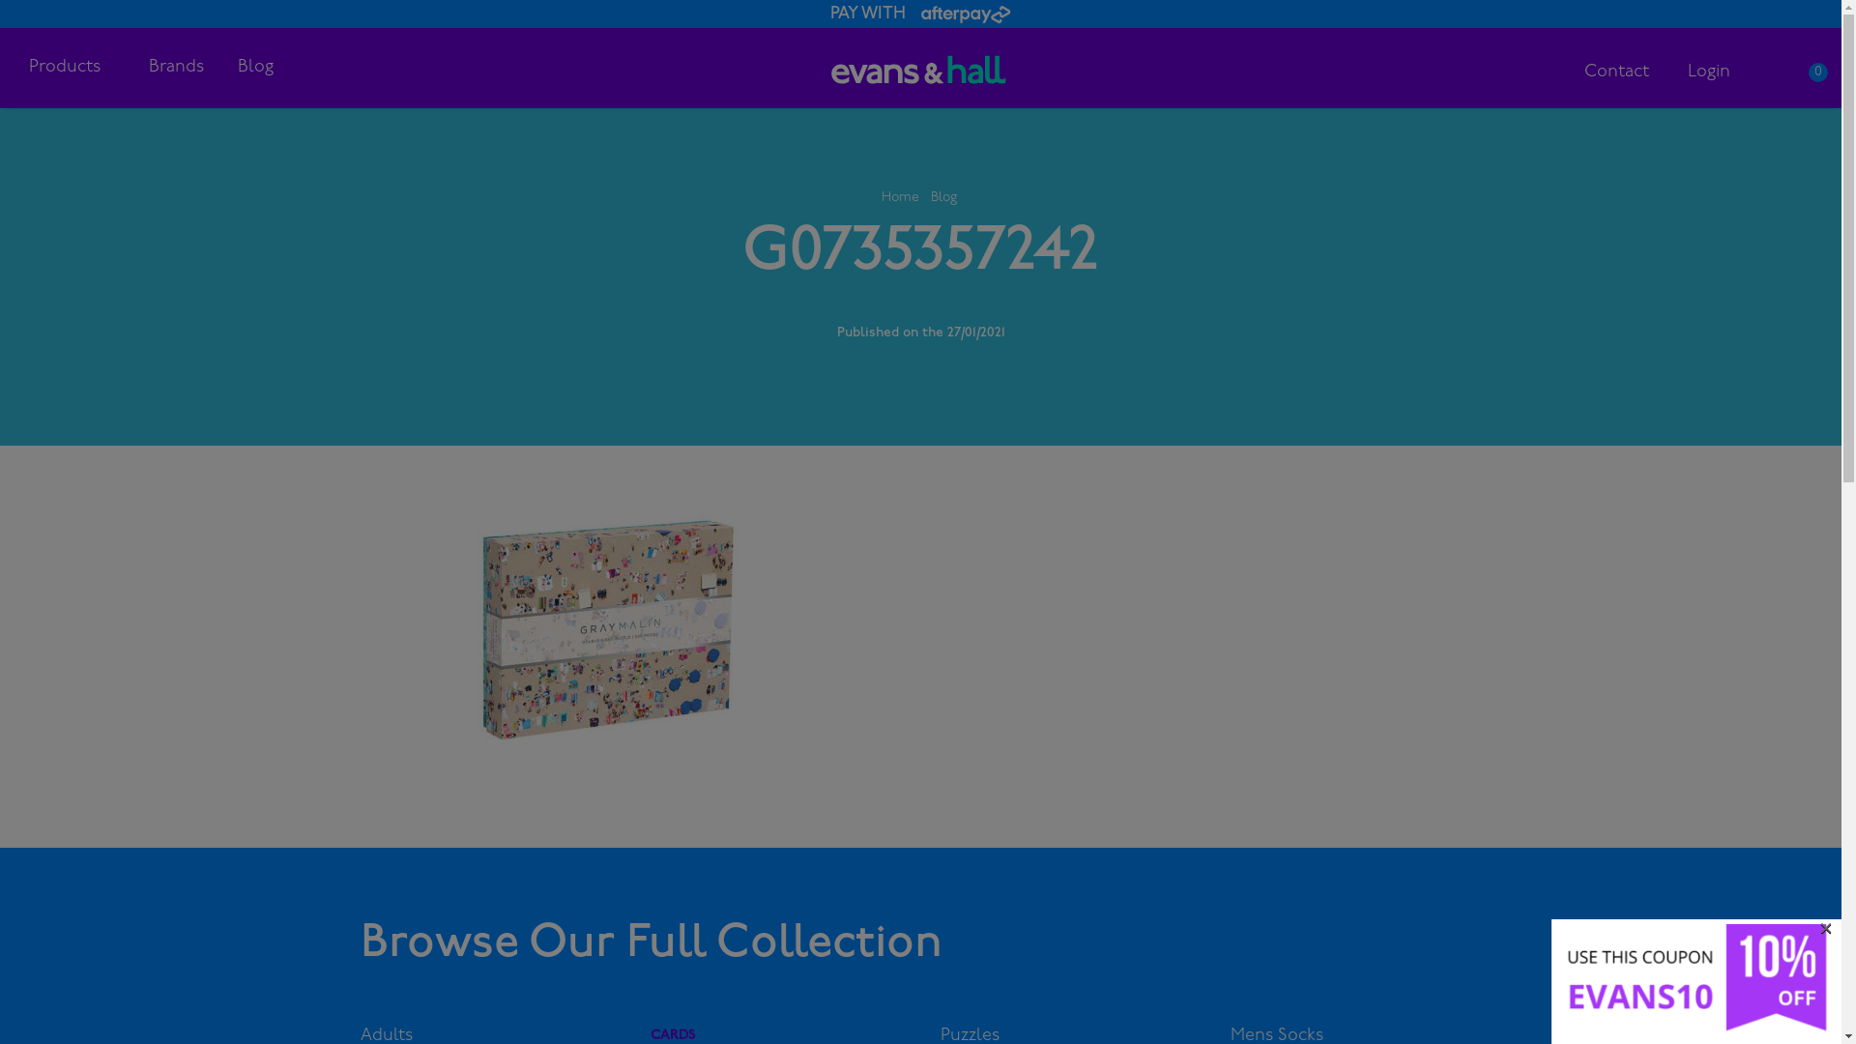 The image size is (1856, 1044). Describe the element at coordinates (70, 68) in the screenshot. I see `Products` at that location.